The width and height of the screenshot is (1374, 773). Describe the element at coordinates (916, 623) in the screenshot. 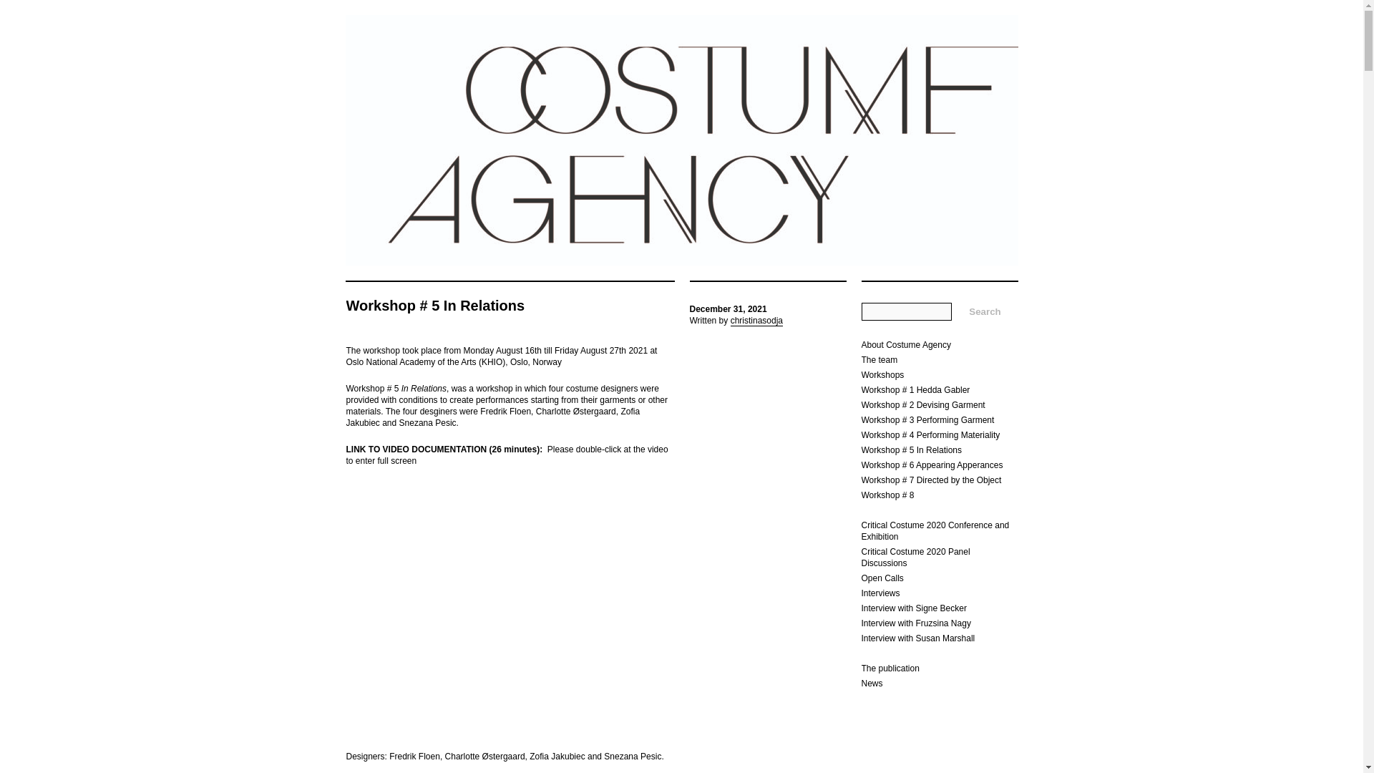

I see `Interview with Fruzsina Nagy` at that location.